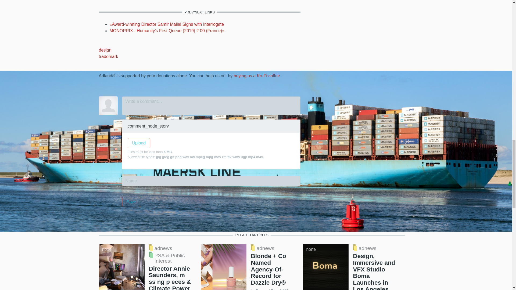 This screenshot has width=516, height=290. What do you see at coordinates (139, 143) in the screenshot?
I see `Upload` at bounding box center [139, 143].